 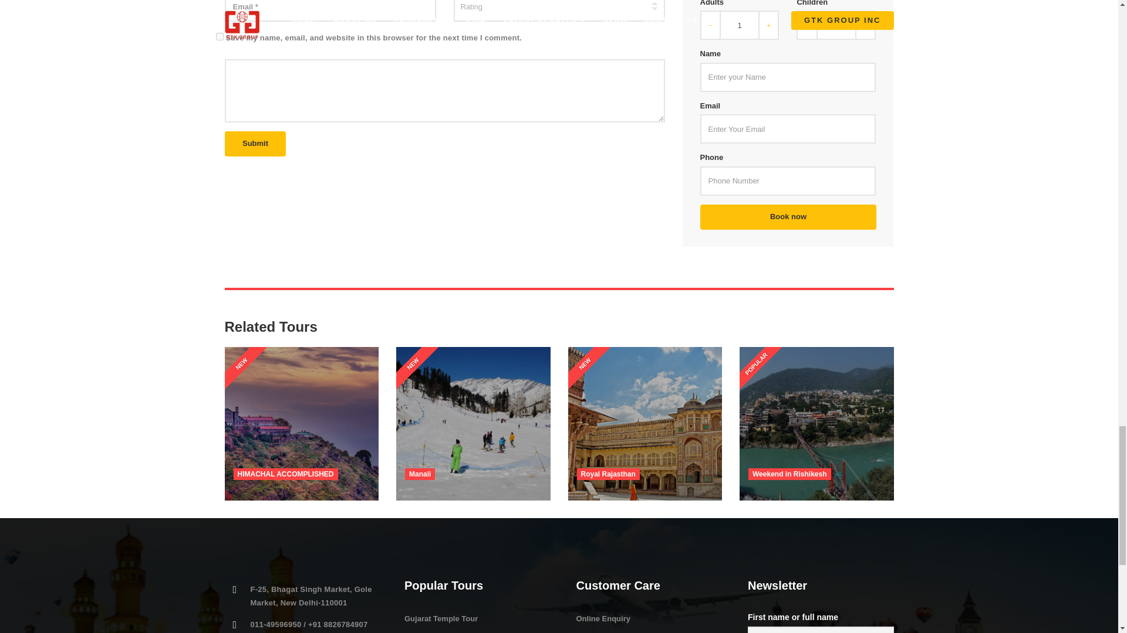 I want to click on yes, so click(x=220, y=36).